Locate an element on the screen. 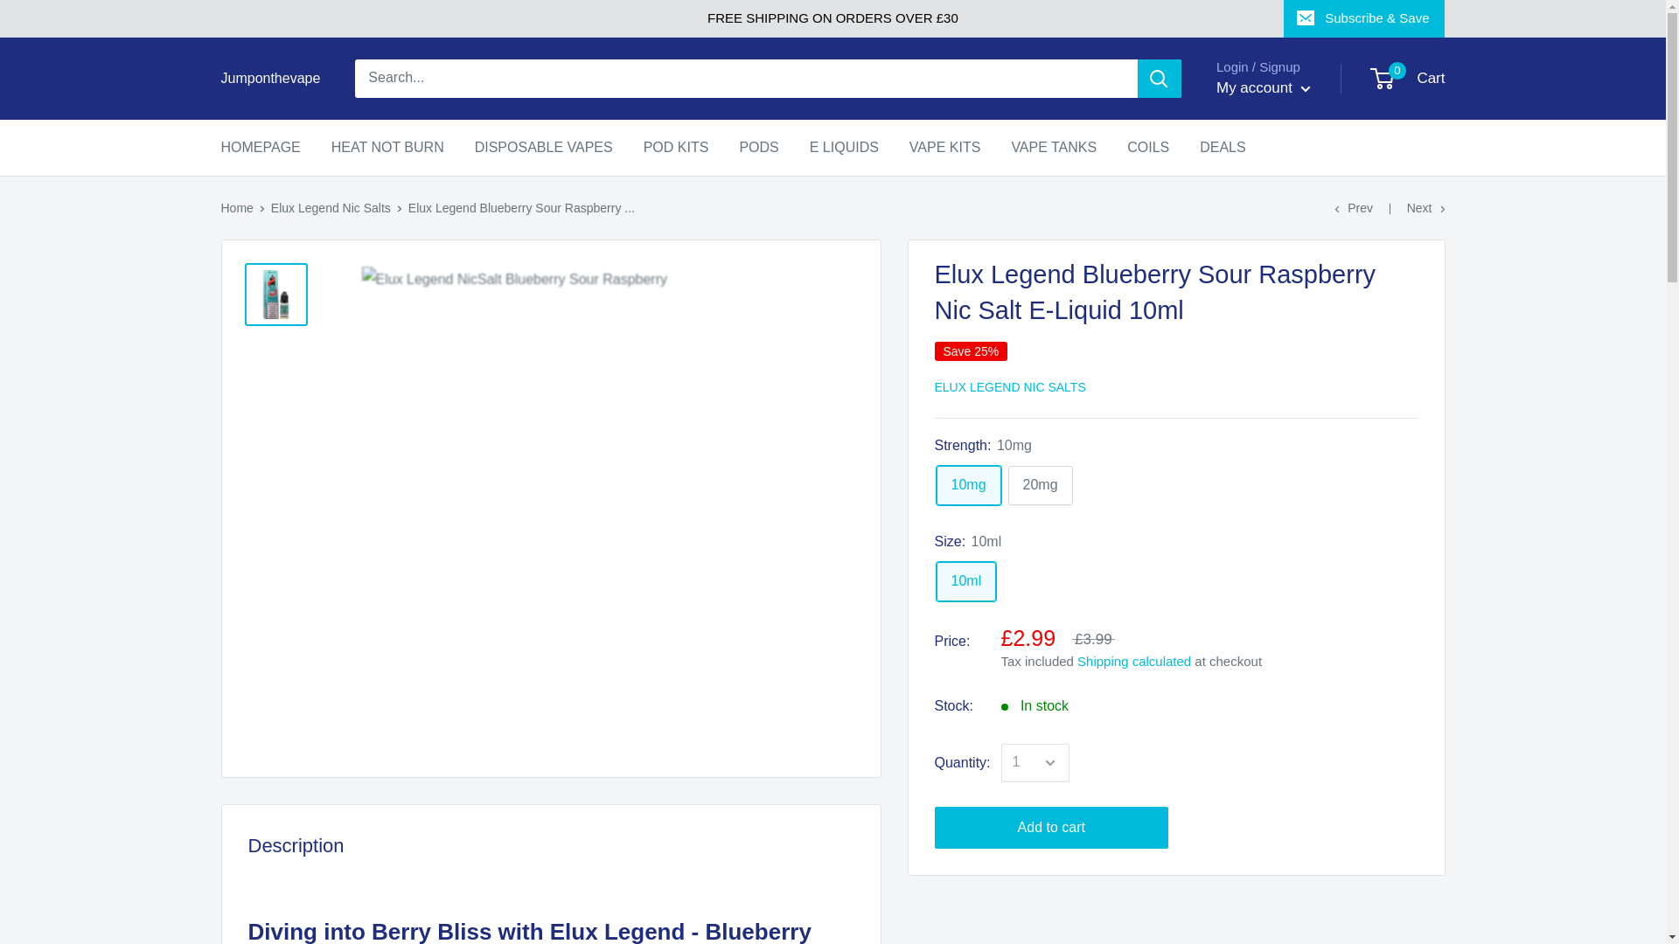  My account is located at coordinates (1263, 87).